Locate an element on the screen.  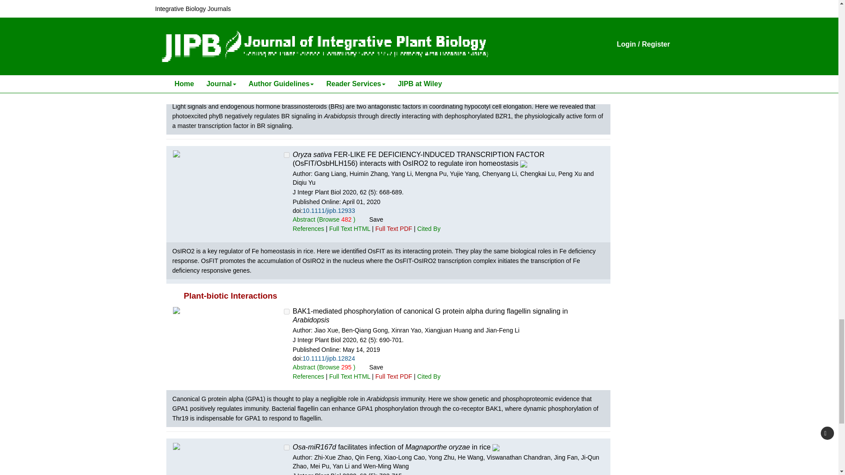
59927 is located at coordinates (287, 311).